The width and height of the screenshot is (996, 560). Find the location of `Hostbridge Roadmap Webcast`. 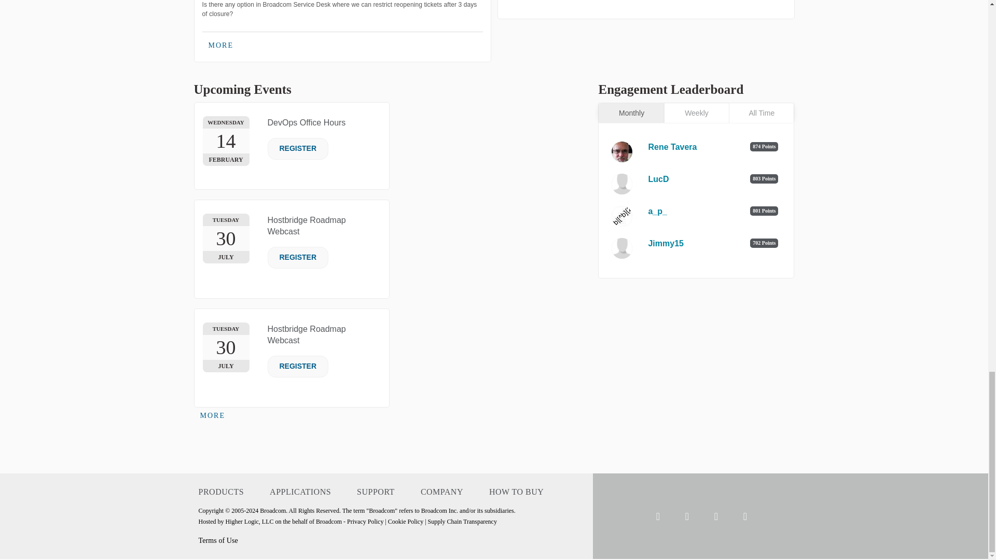

Hostbridge Roadmap Webcast is located at coordinates (307, 225).